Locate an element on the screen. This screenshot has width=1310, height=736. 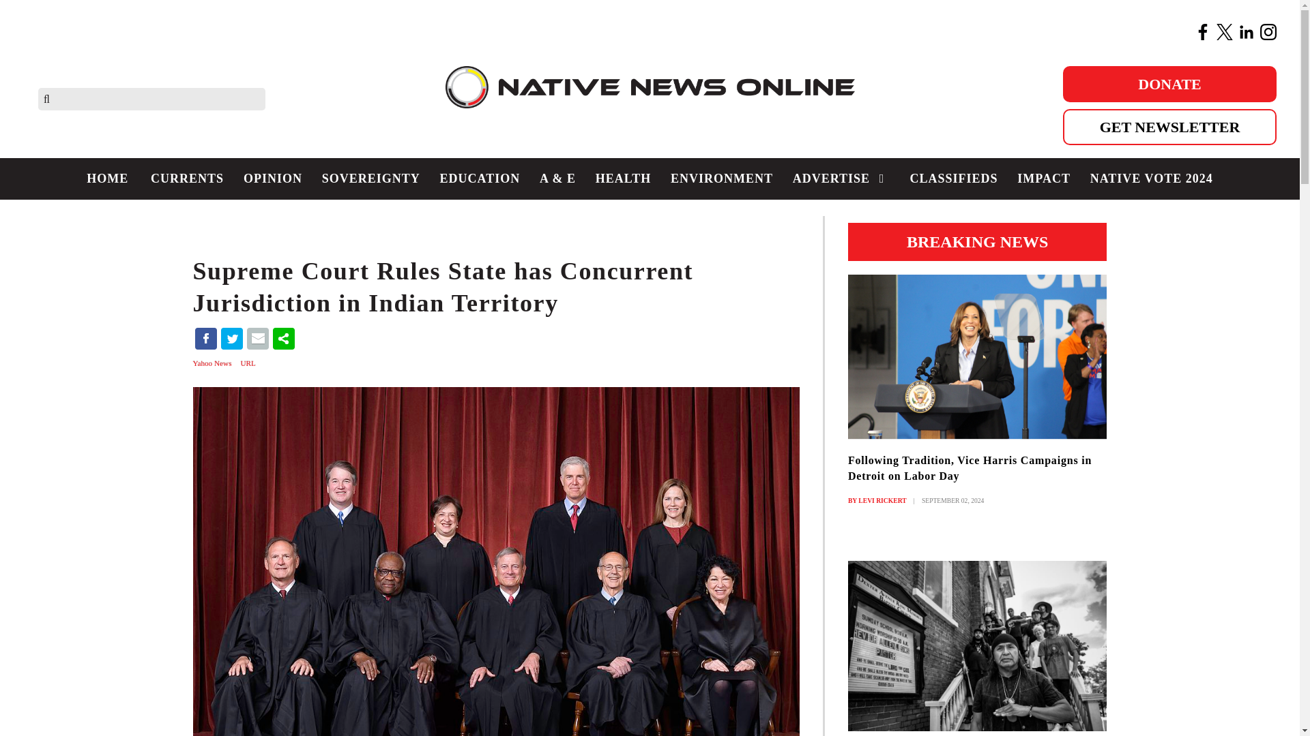
HEALTH is located at coordinates (622, 179).